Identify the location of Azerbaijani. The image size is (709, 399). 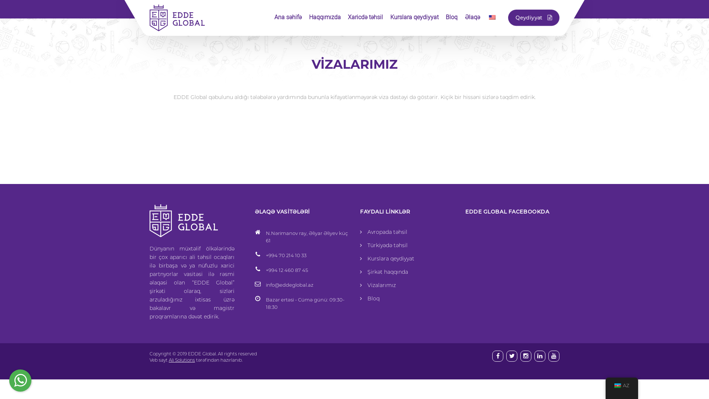
(618, 386).